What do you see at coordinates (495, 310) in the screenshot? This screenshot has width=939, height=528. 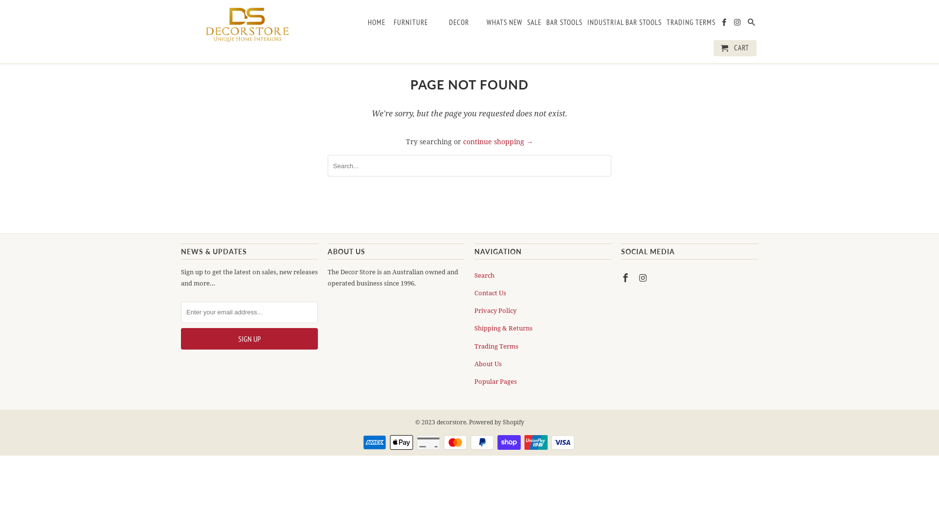 I see `Privacy Policy` at bounding box center [495, 310].